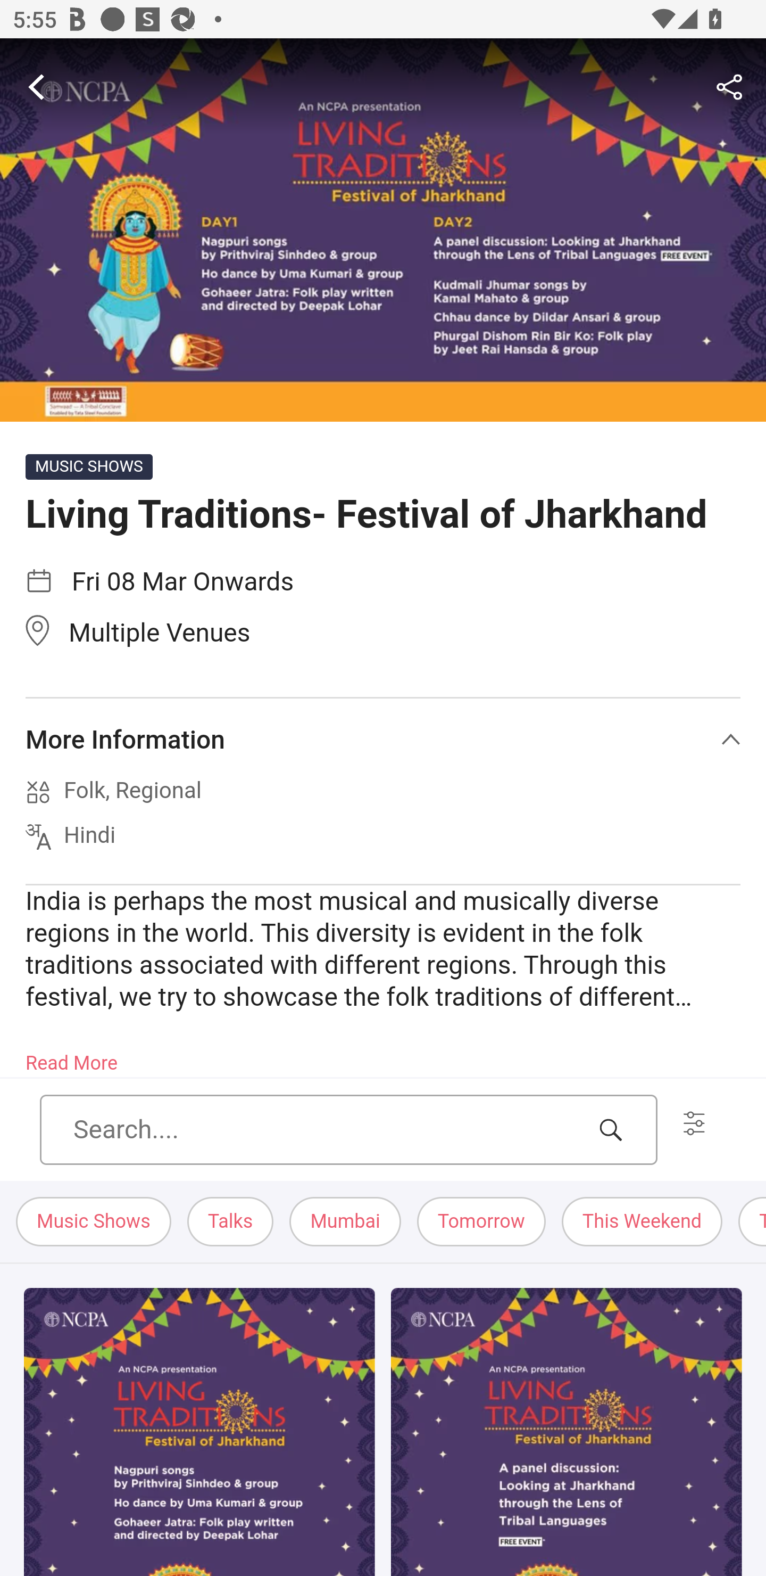 The height and width of the screenshot is (1576, 766). What do you see at coordinates (642, 1222) in the screenshot?
I see `This Weekend` at bounding box center [642, 1222].